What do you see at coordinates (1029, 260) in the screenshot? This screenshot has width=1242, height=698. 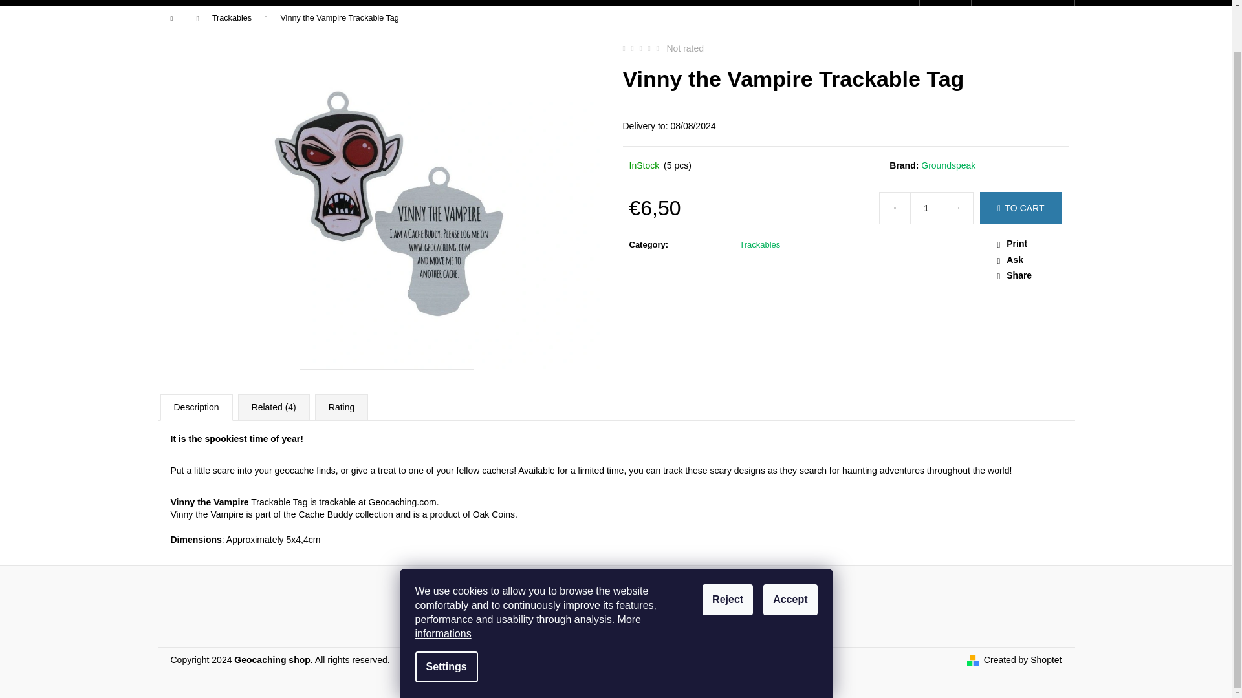 I see `Speak to a sales advisor` at bounding box center [1029, 260].